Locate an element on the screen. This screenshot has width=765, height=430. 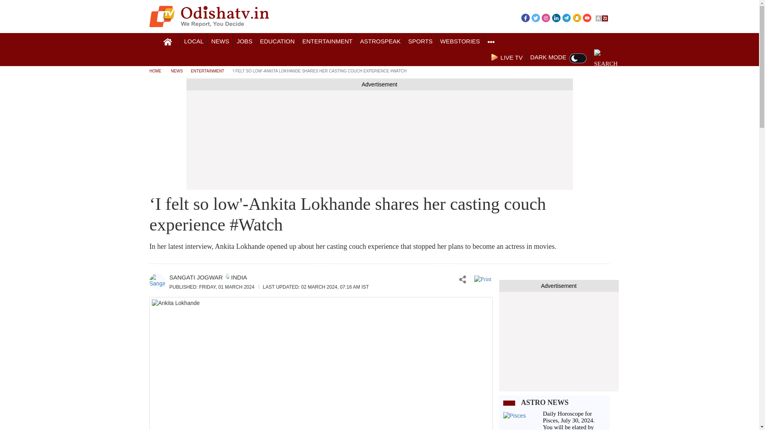
Home Icon is located at coordinates (168, 42).